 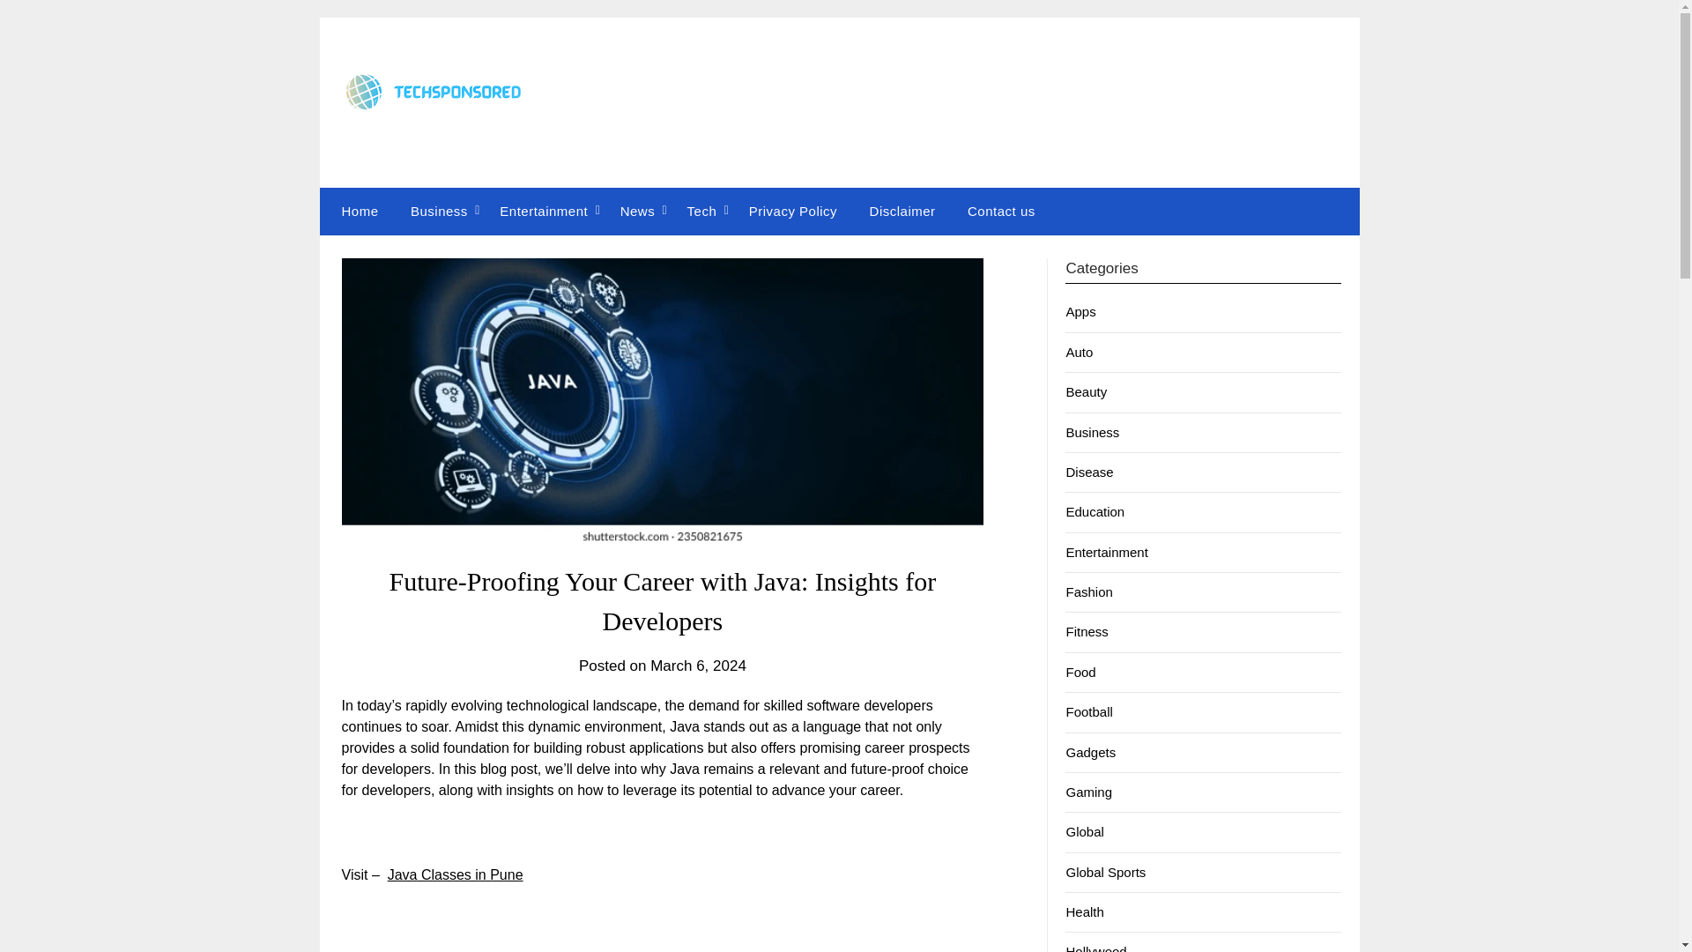 I want to click on Fashion, so click(x=1088, y=592).